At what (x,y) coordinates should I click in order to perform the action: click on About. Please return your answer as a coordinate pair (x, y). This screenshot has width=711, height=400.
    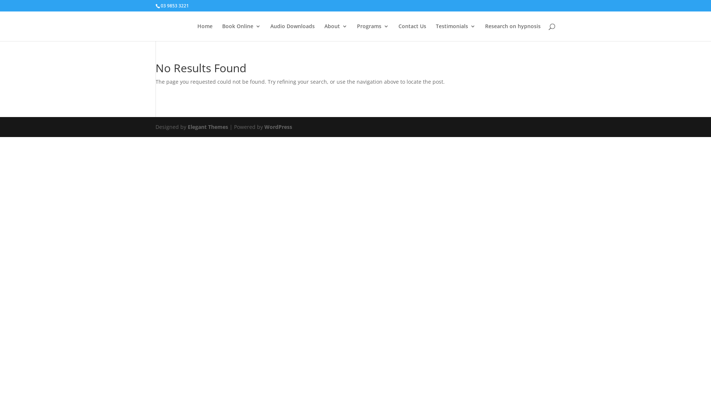
    Looking at the image, I should click on (336, 33).